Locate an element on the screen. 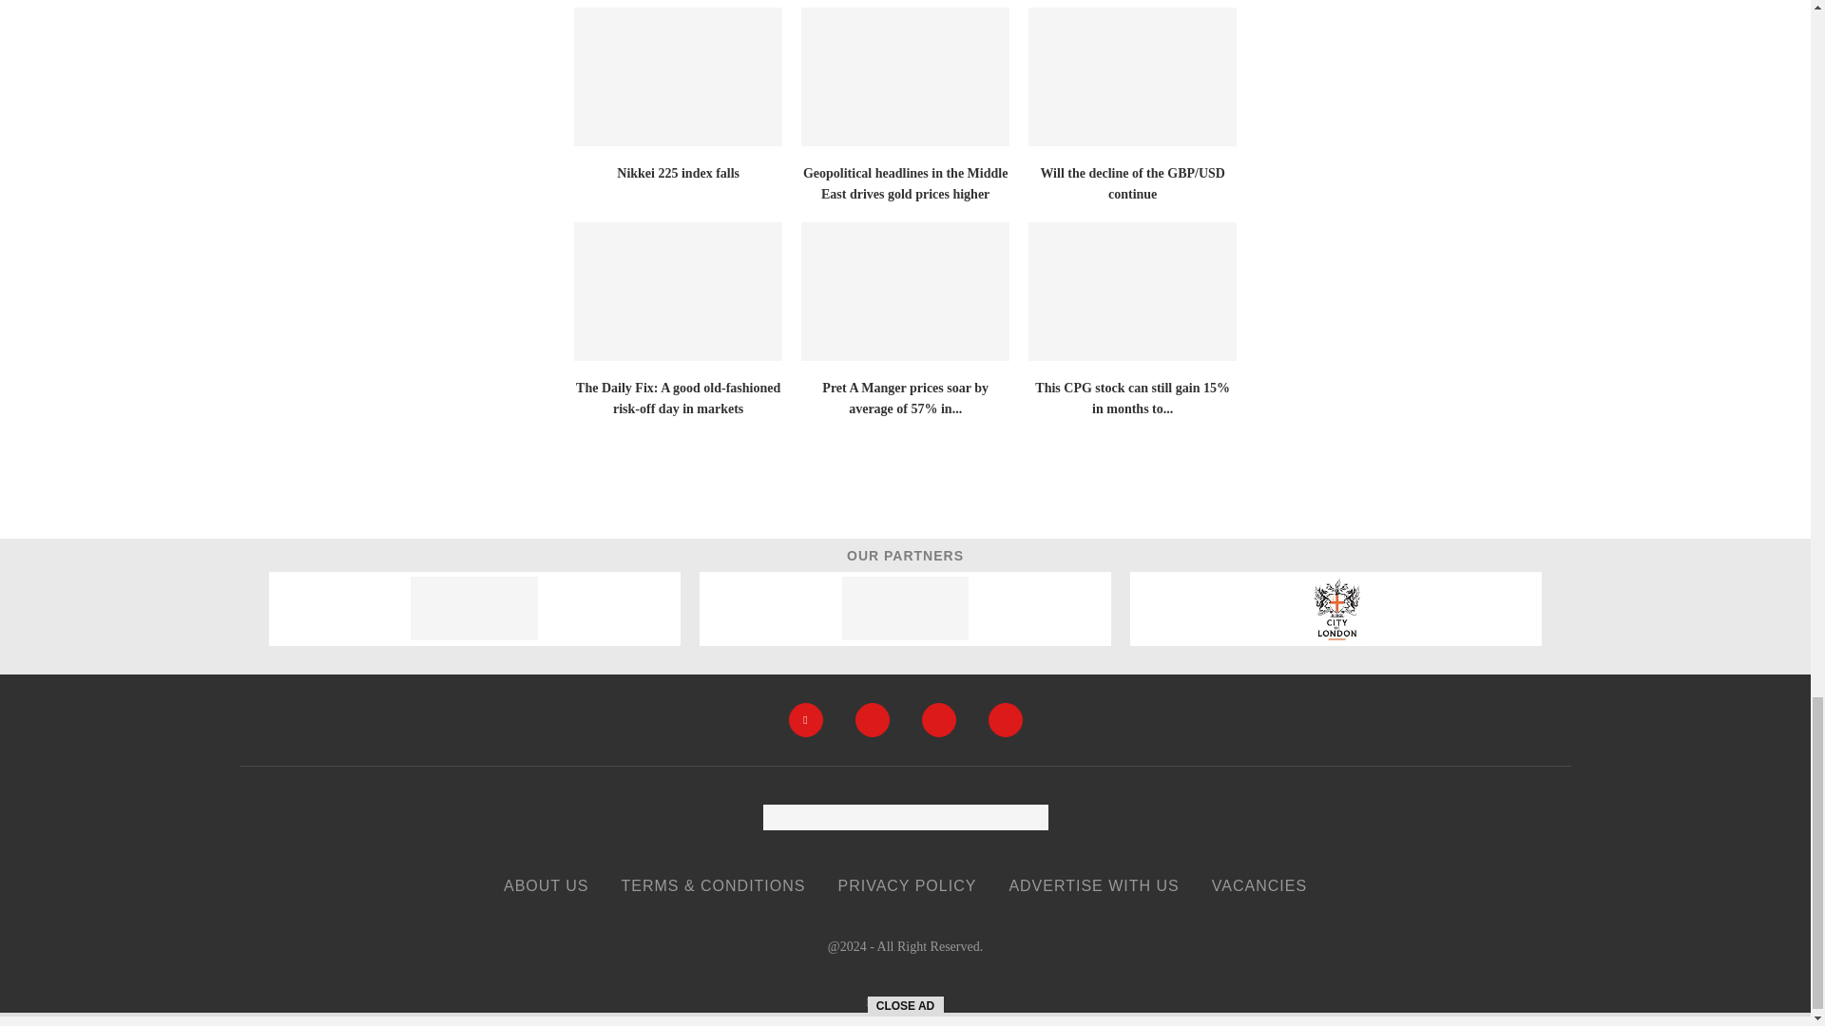 The image size is (1825, 1026). Nikkei 225 index falls is located at coordinates (679, 76).